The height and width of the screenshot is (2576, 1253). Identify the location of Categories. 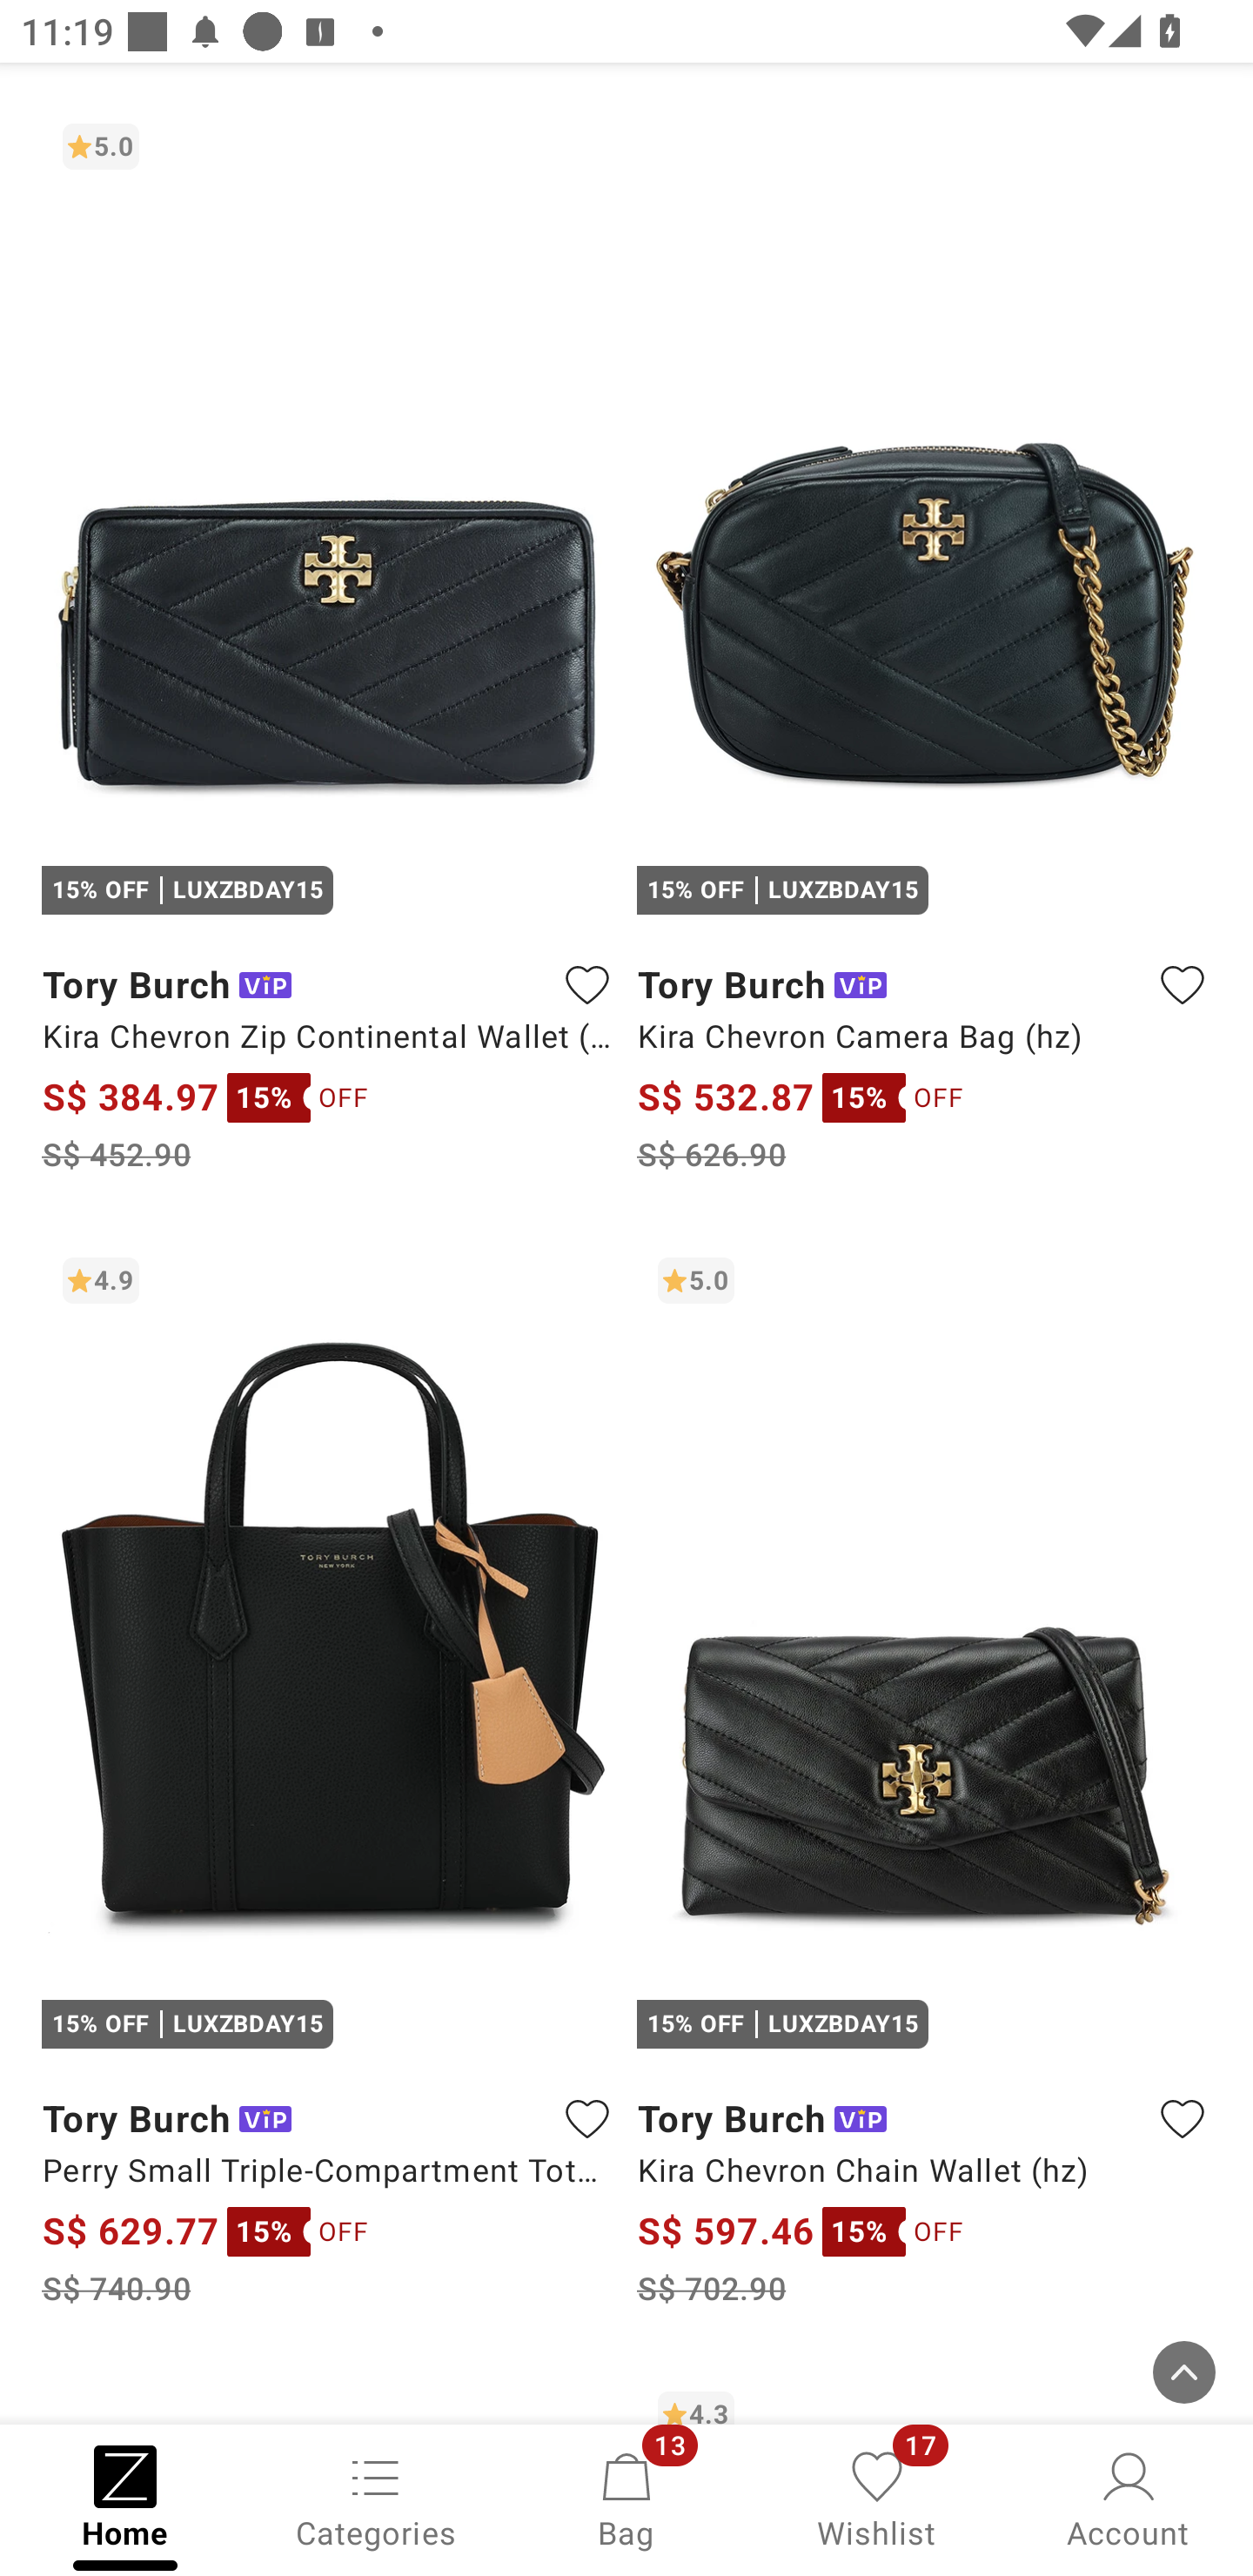
(376, 2498).